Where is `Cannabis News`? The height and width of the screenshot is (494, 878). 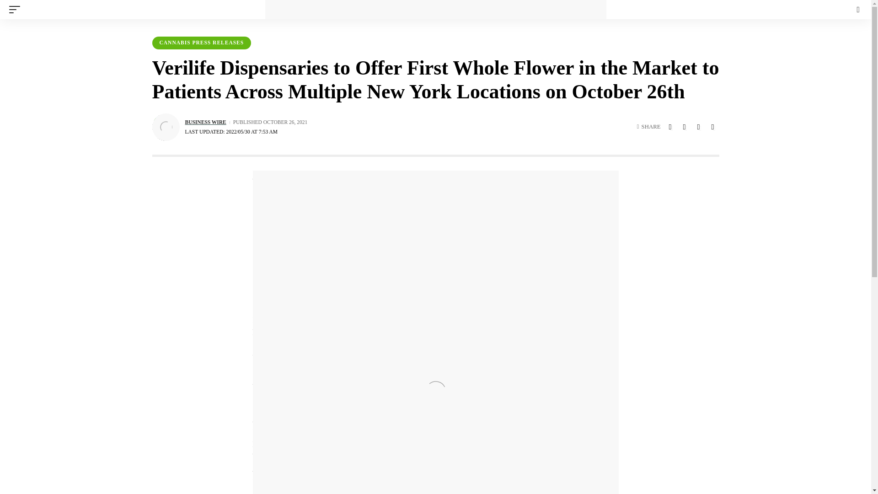 Cannabis News is located at coordinates (435, 10).